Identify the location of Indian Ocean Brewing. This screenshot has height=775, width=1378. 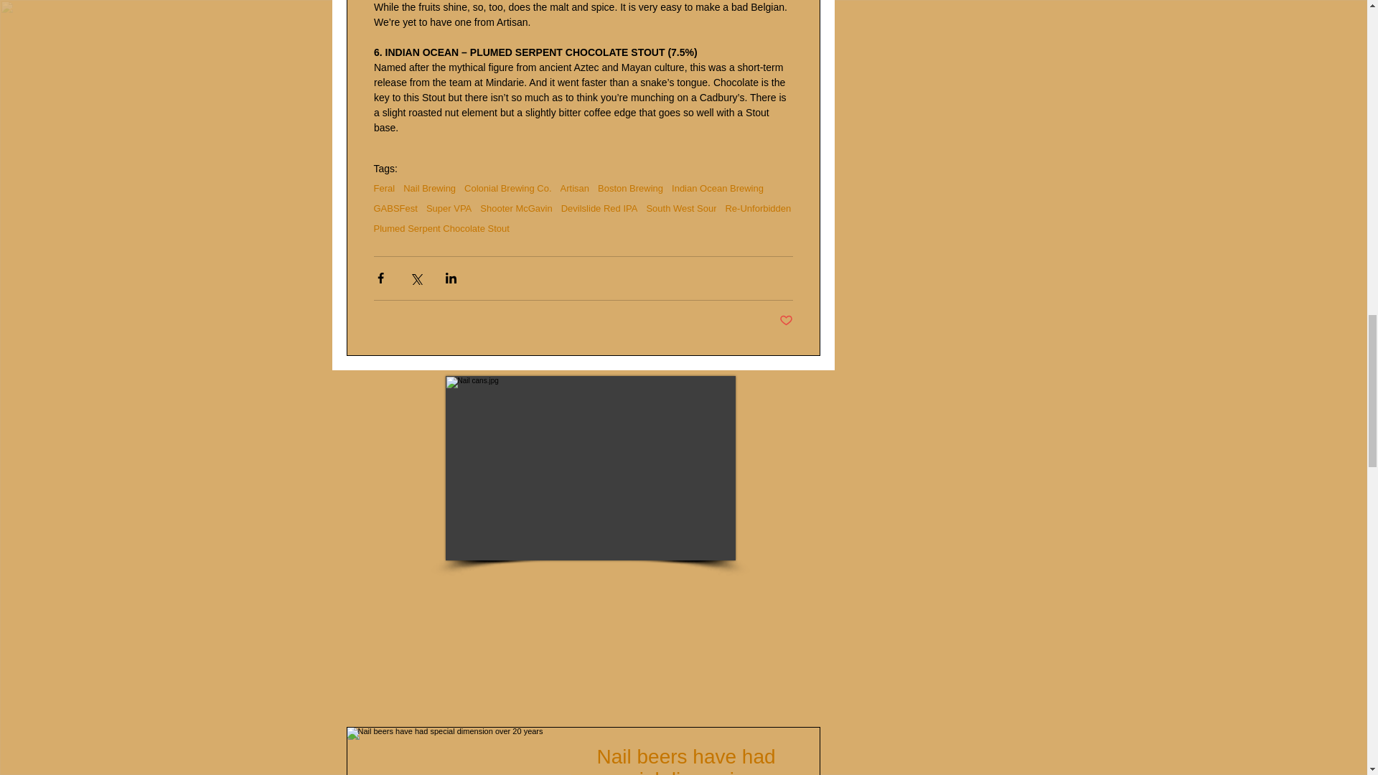
(718, 188).